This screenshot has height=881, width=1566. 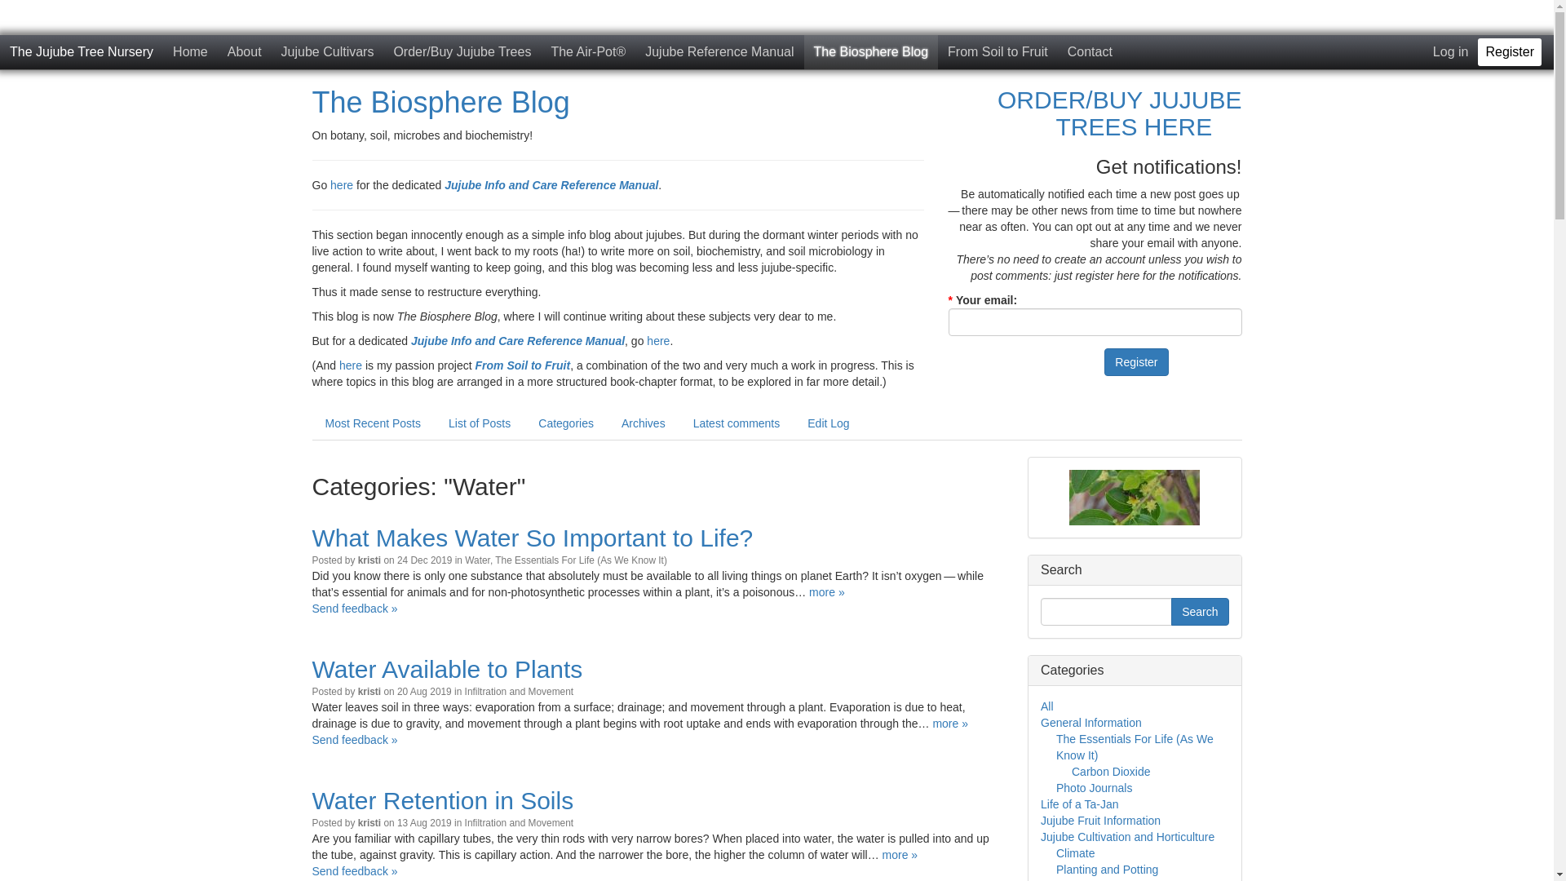 What do you see at coordinates (1101, 821) in the screenshot?
I see `Jujube Fruit Information` at bounding box center [1101, 821].